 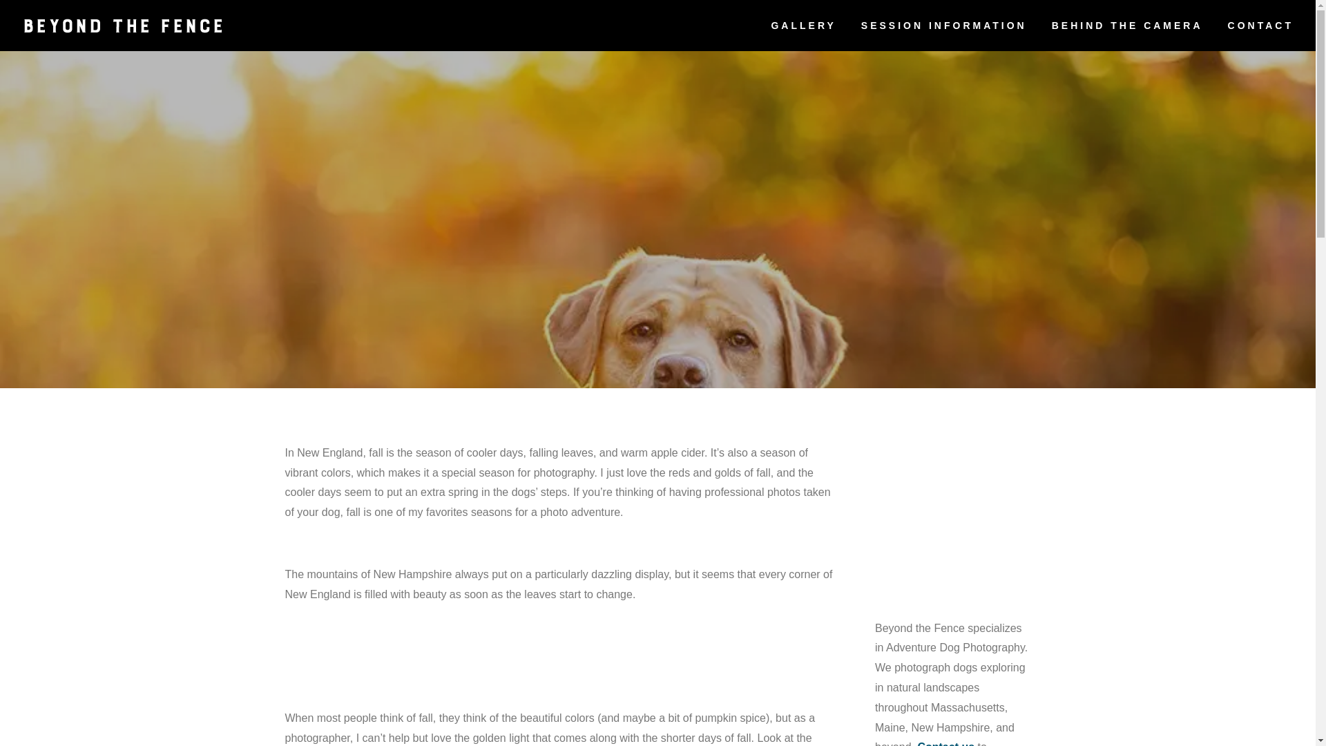 What do you see at coordinates (803, 36) in the screenshot?
I see `GALLERY` at bounding box center [803, 36].